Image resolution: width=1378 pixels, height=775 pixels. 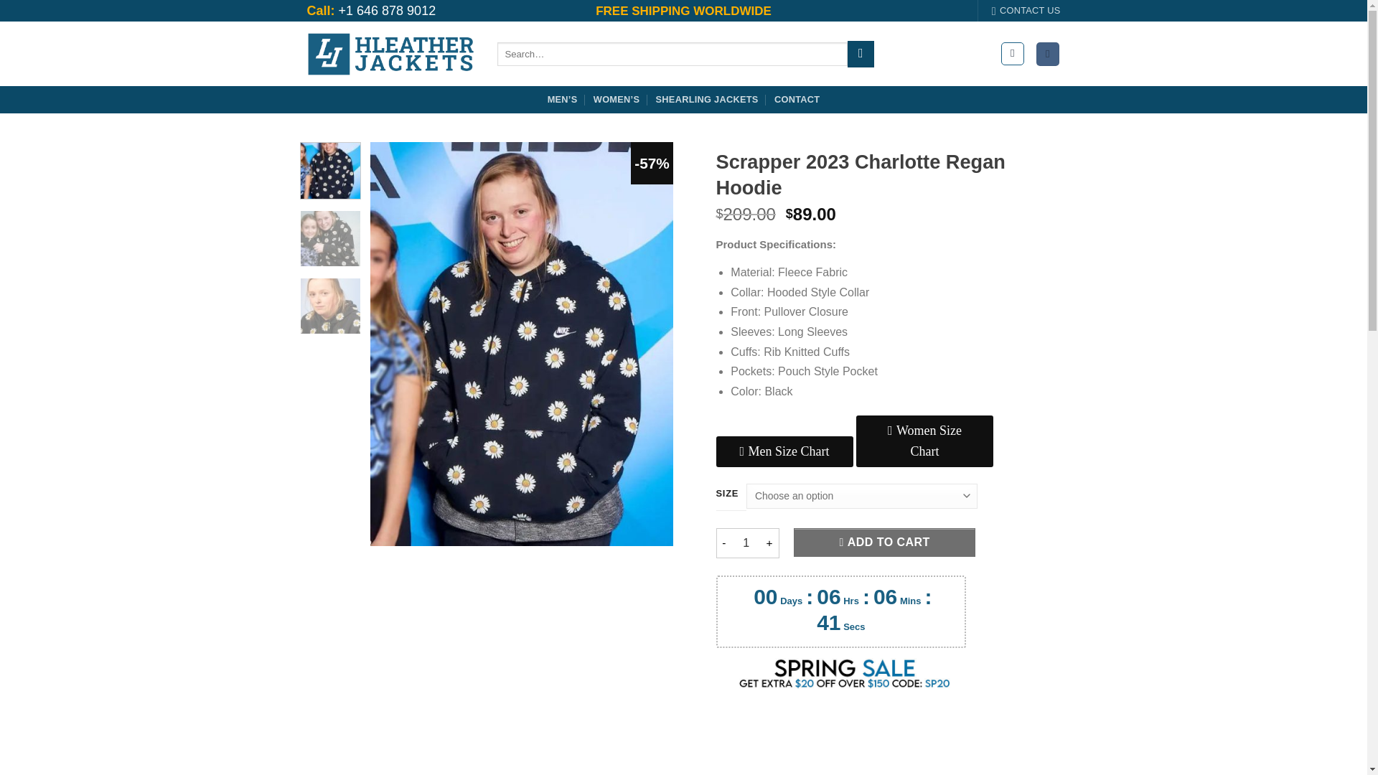 What do you see at coordinates (746, 542) in the screenshot?
I see `1` at bounding box center [746, 542].